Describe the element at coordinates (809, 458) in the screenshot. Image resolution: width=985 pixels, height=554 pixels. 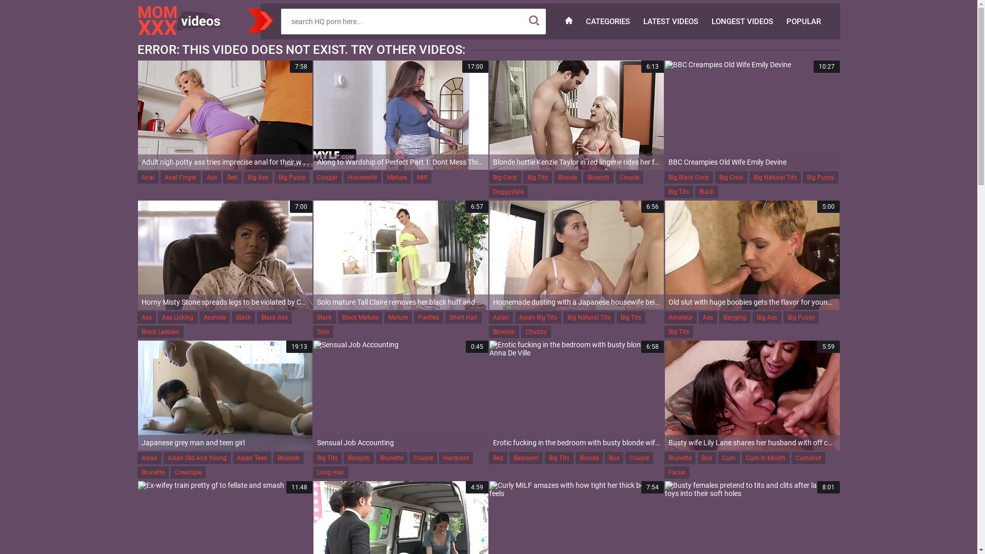
I see `Cumshot` at that location.